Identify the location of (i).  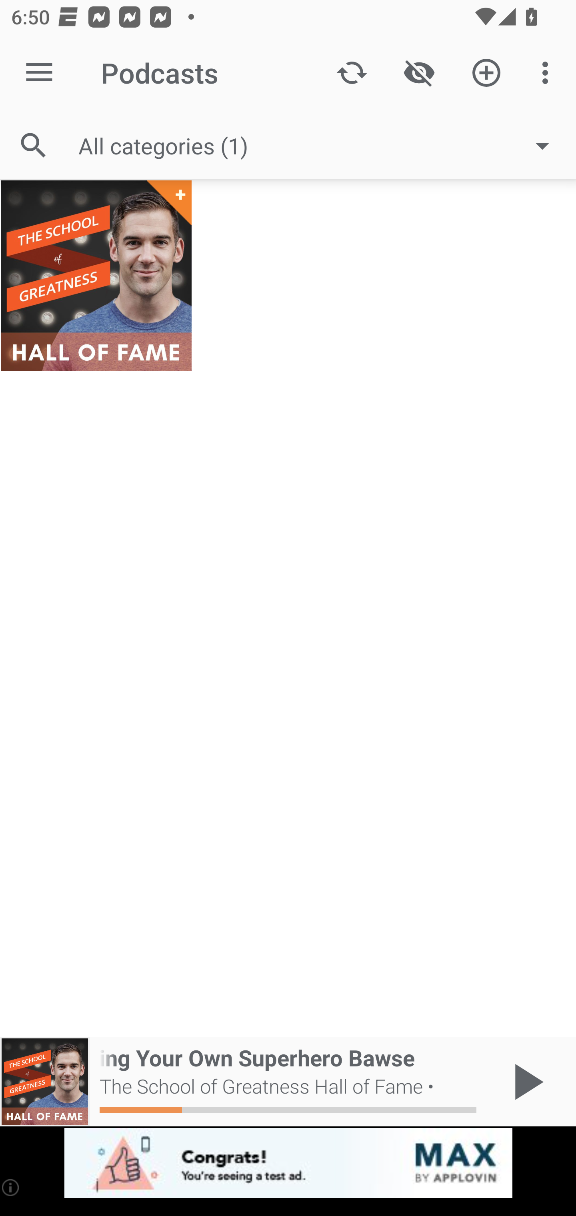
(11, 1187).